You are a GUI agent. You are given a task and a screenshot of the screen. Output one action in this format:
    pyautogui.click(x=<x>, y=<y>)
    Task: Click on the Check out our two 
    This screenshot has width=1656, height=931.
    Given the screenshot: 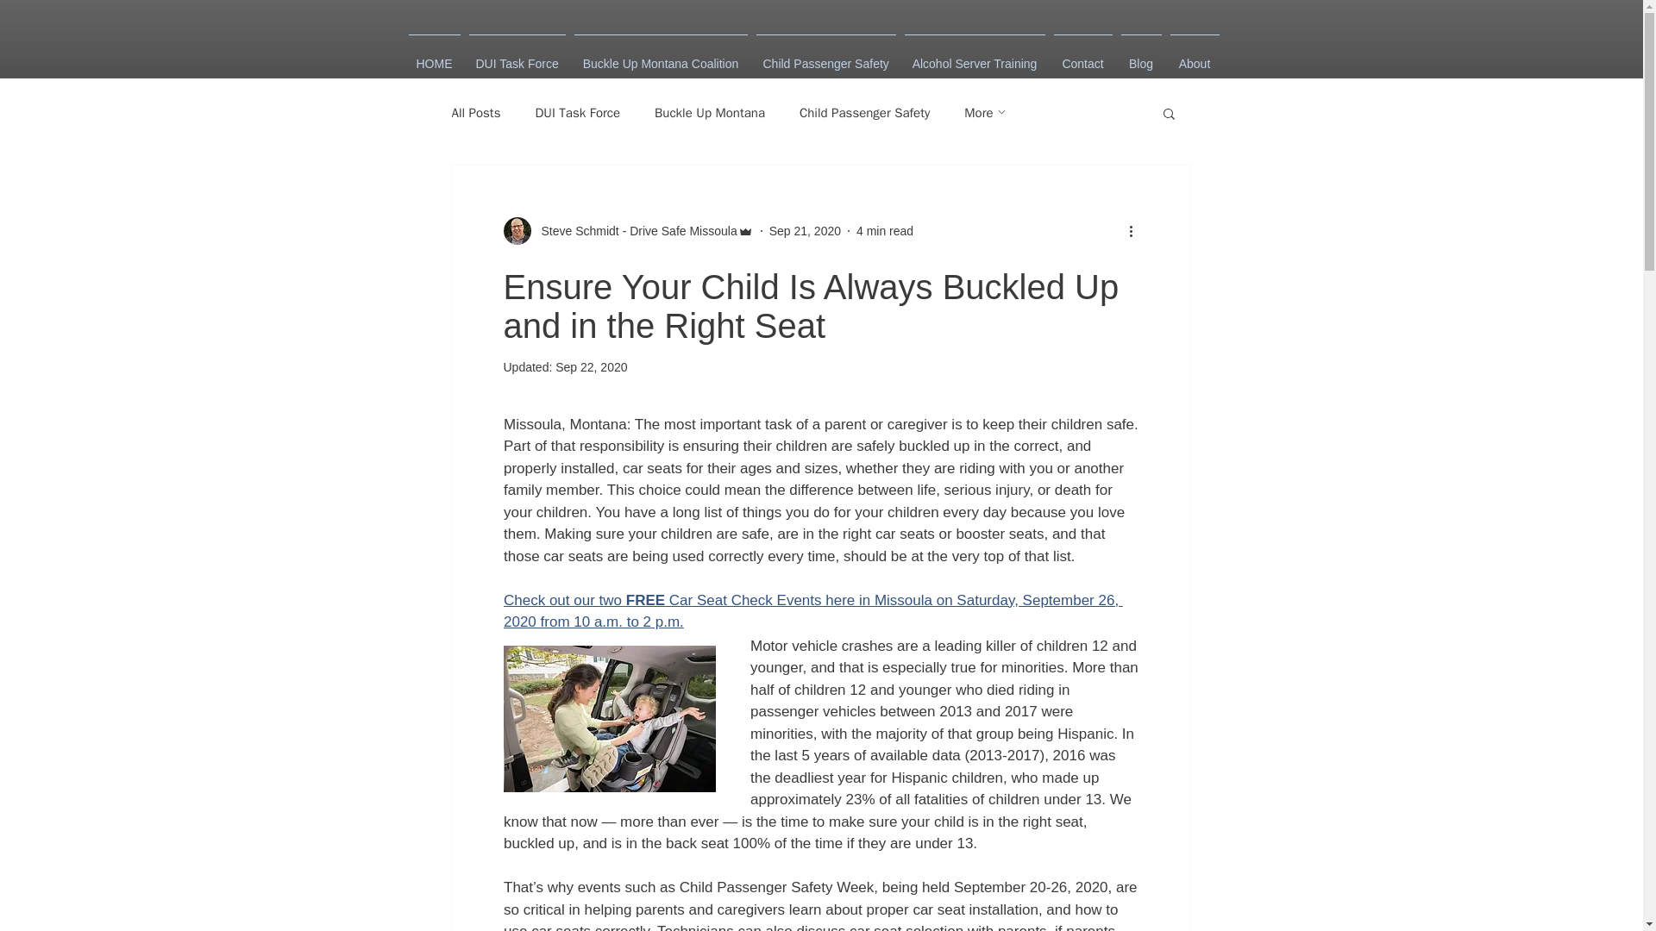 What is the action you would take?
    pyautogui.click(x=564, y=599)
    